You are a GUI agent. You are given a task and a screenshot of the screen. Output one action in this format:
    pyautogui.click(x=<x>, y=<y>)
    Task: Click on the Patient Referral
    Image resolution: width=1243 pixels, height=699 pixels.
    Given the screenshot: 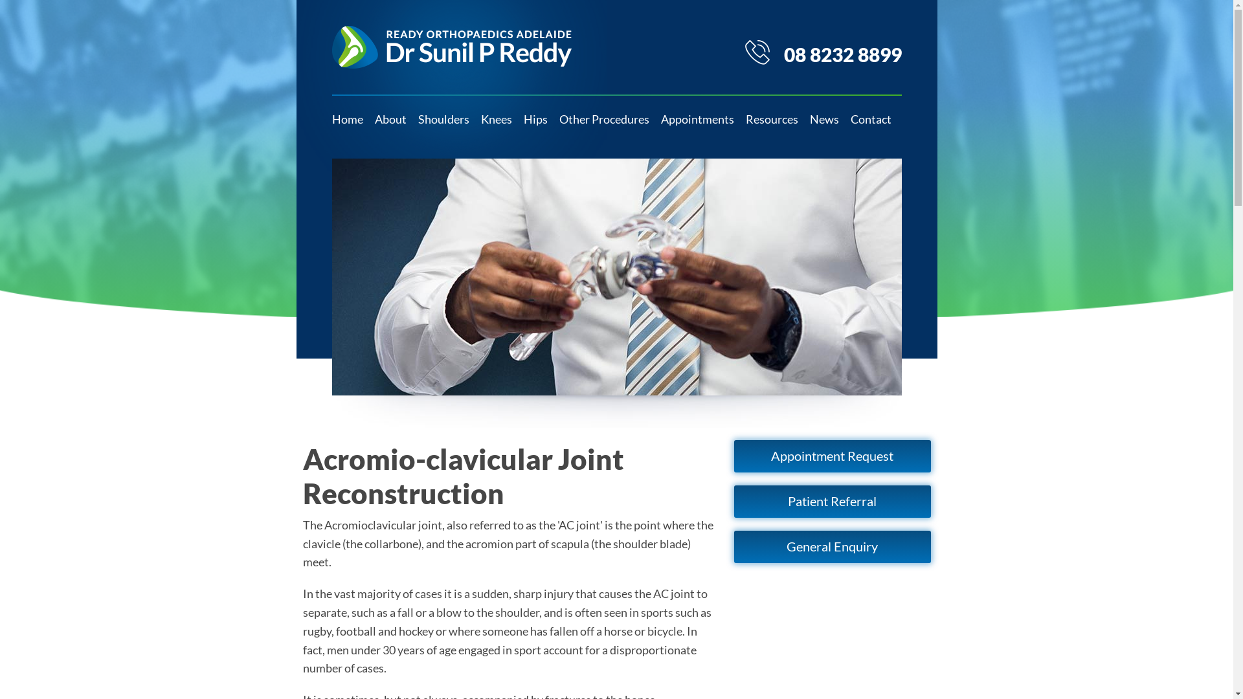 What is the action you would take?
    pyautogui.click(x=698, y=255)
    